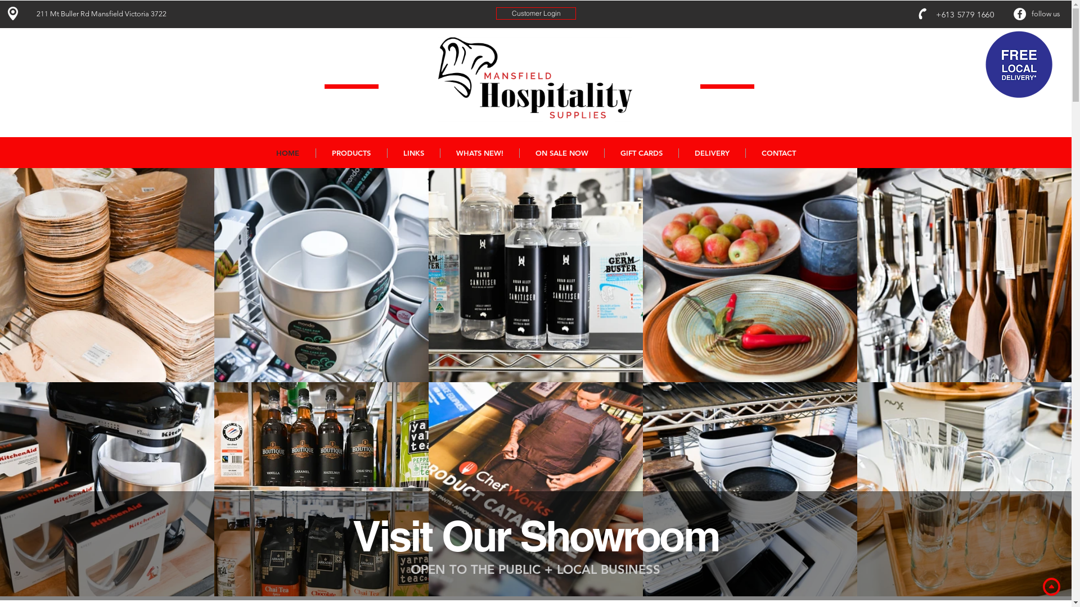 The image size is (1080, 607). I want to click on WHATS NEW!, so click(479, 153).